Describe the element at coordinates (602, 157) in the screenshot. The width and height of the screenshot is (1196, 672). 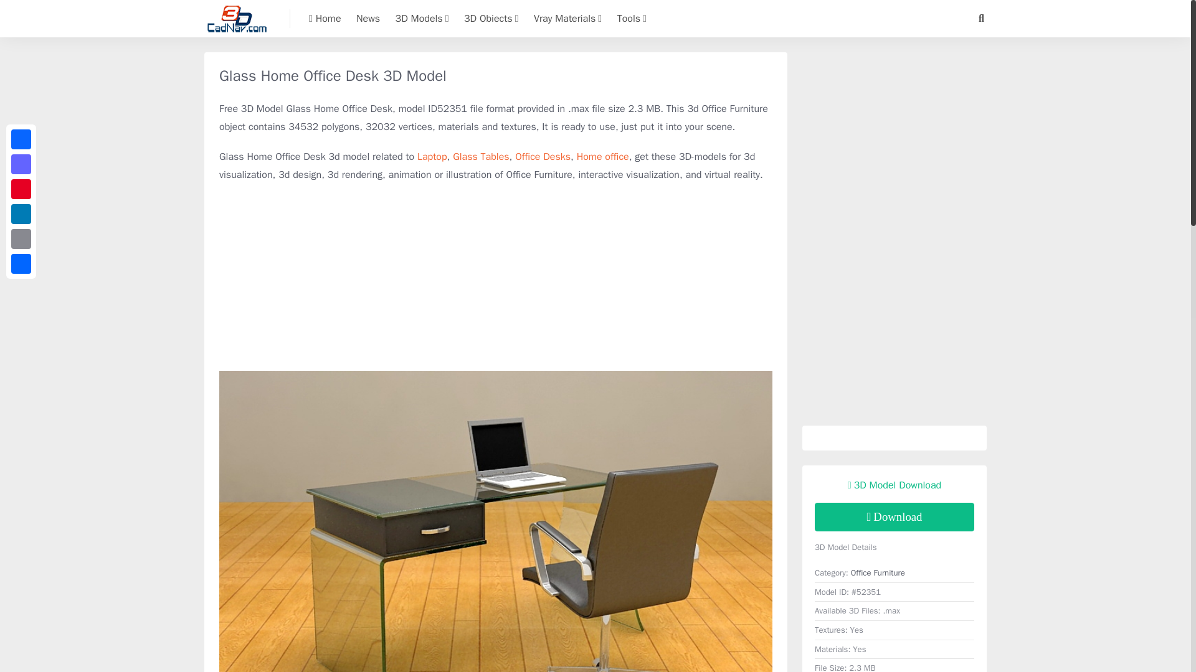
I see `Home office 3d model` at that location.